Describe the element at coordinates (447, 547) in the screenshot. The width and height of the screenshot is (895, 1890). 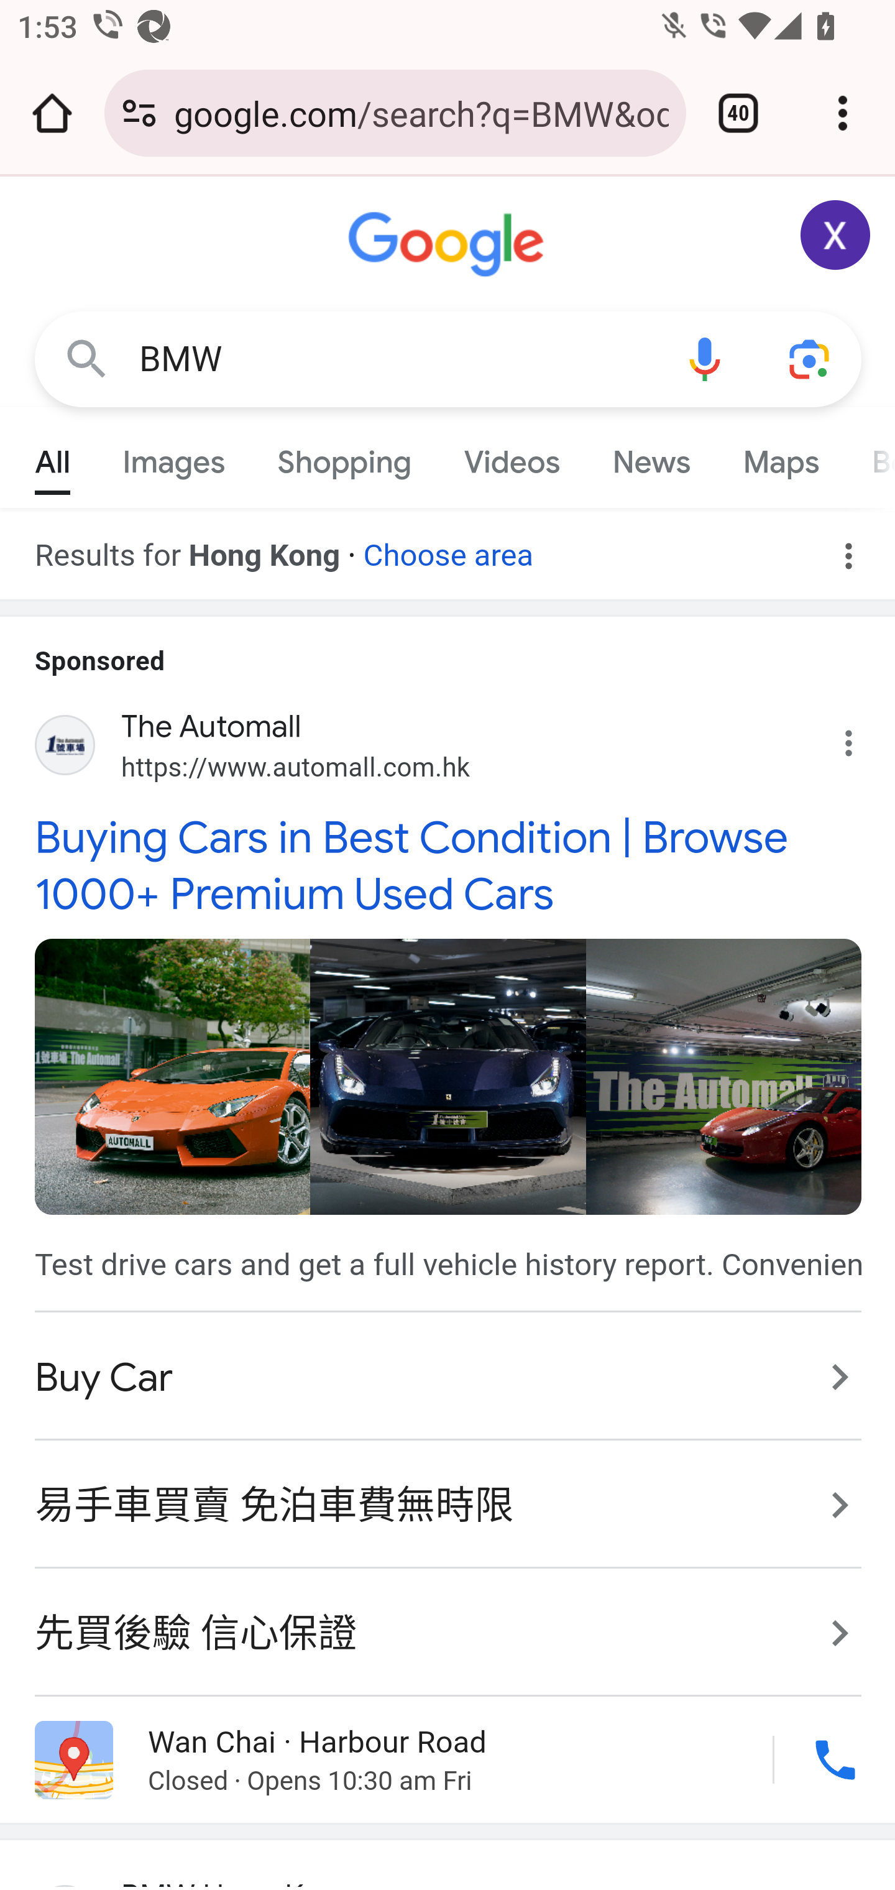
I see `Choose area` at that location.